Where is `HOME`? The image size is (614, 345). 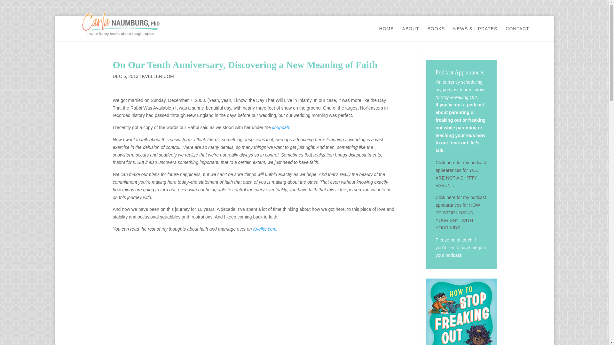 HOME is located at coordinates (387, 34).